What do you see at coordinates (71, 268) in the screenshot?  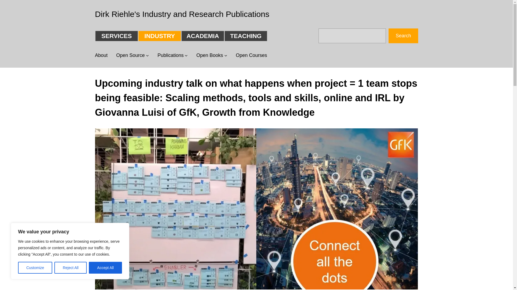 I see `Reject All` at bounding box center [71, 268].